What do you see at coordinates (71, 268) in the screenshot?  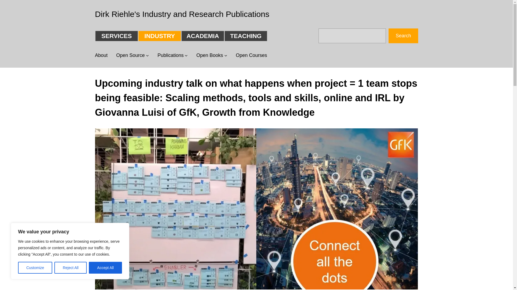 I see `Reject All` at bounding box center [71, 268].